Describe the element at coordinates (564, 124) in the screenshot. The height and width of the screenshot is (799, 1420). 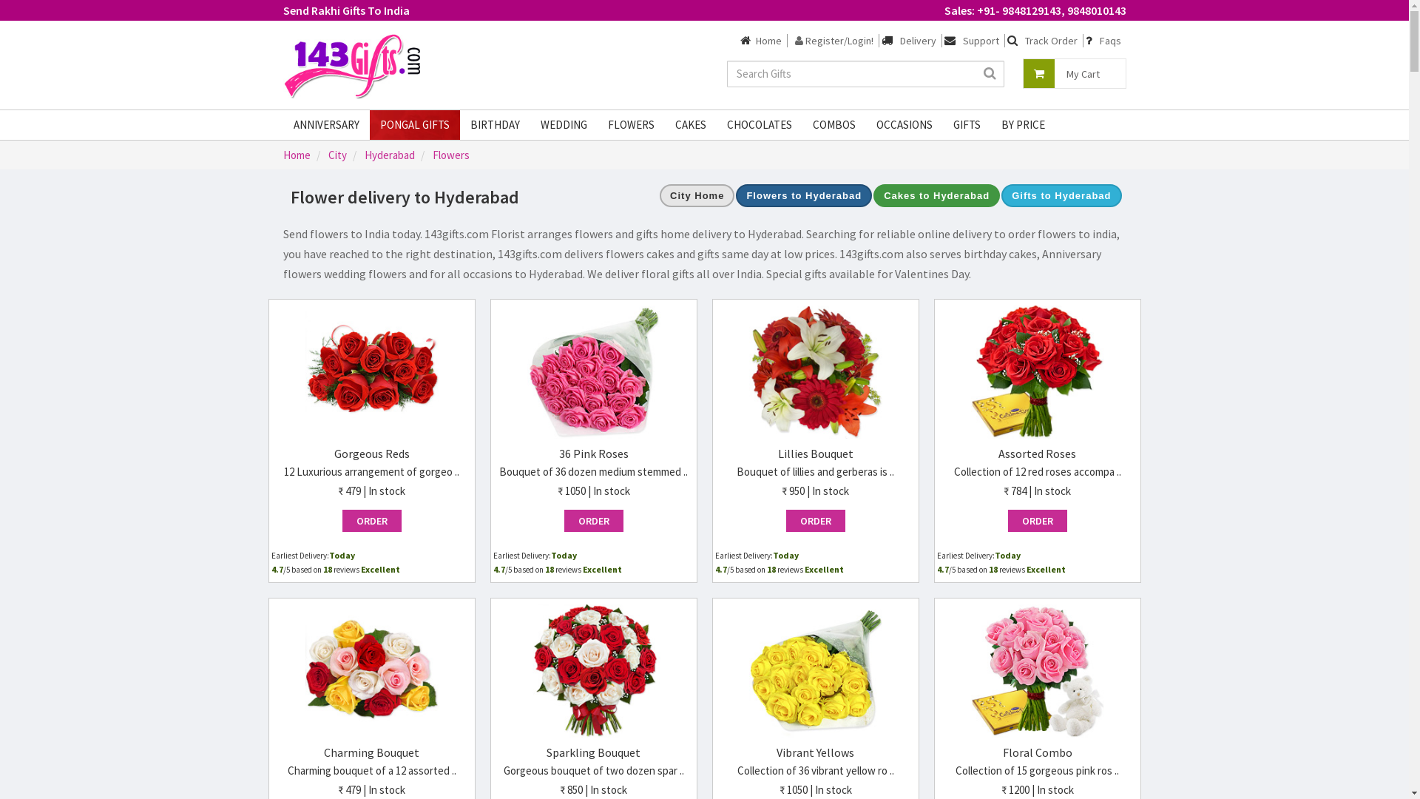
I see `WEDDING` at that location.